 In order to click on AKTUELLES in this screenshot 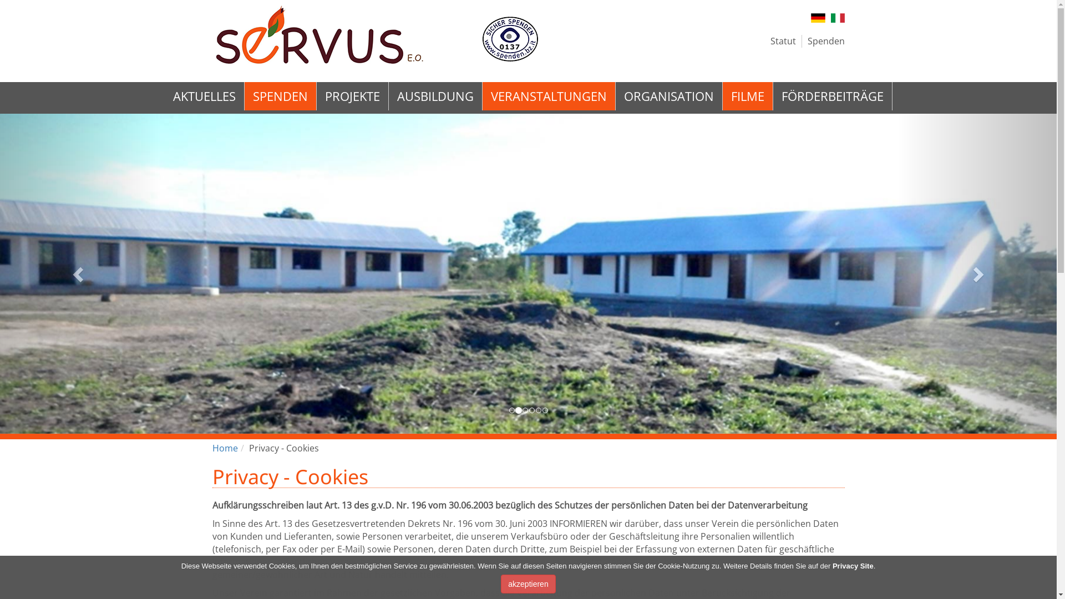, I will do `click(204, 97)`.